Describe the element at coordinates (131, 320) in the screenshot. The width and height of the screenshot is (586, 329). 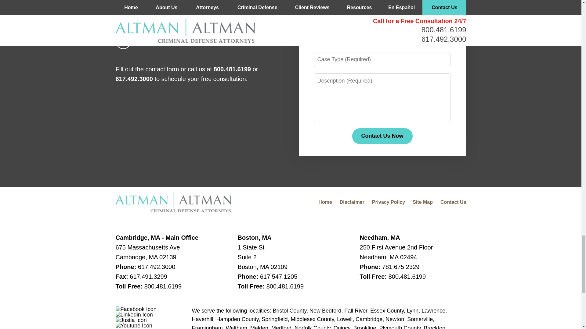
I see `Justia` at that location.